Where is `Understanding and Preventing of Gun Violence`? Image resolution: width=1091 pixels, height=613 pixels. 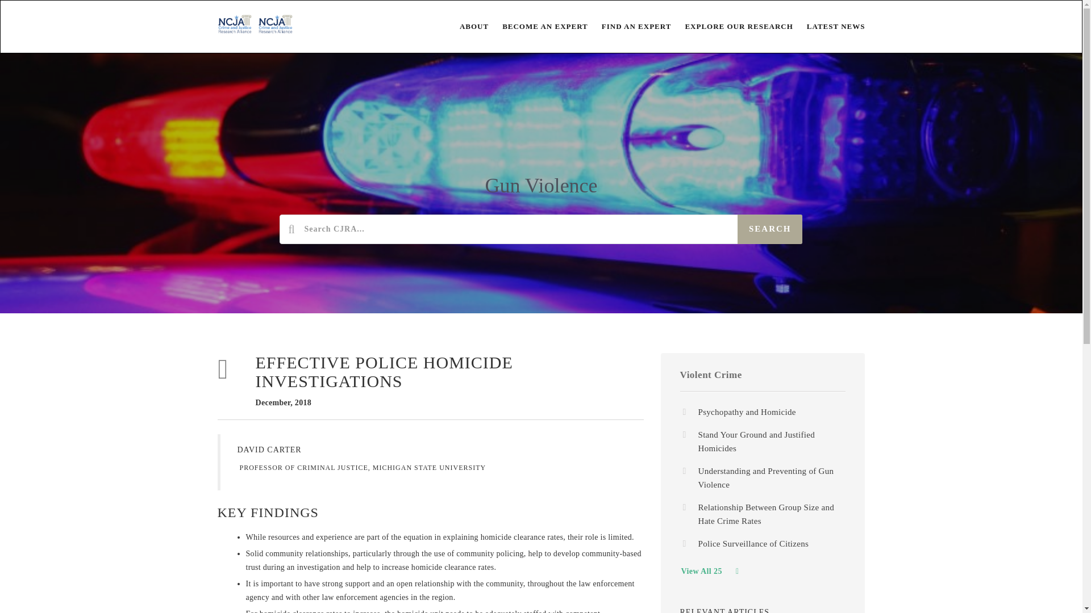 Understanding and Preventing of Gun Violence is located at coordinates (765, 477).